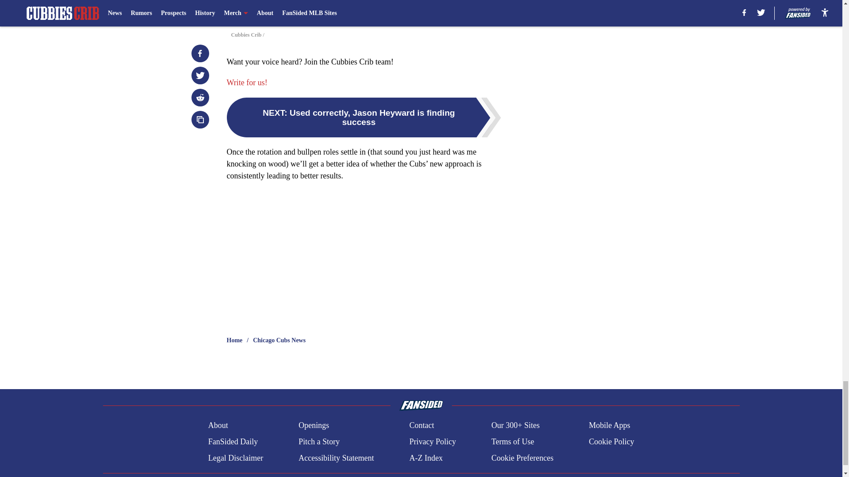 The image size is (849, 477). Describe the element at coordinates (363, 117) in the screenshot. I see `NEXT: Used correctly, Jason Heyward is finding success` at that location.